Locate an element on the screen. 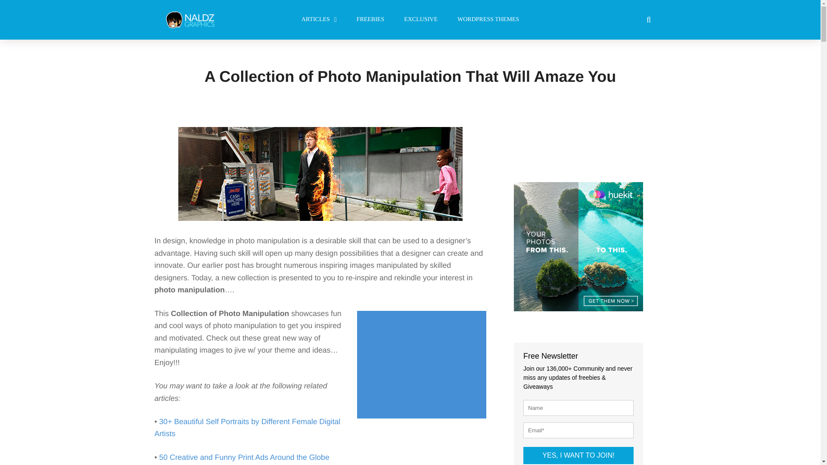 This screenshot has width=827, height=465. WORDPRESS THEMES is located at coordinates (488, 20).